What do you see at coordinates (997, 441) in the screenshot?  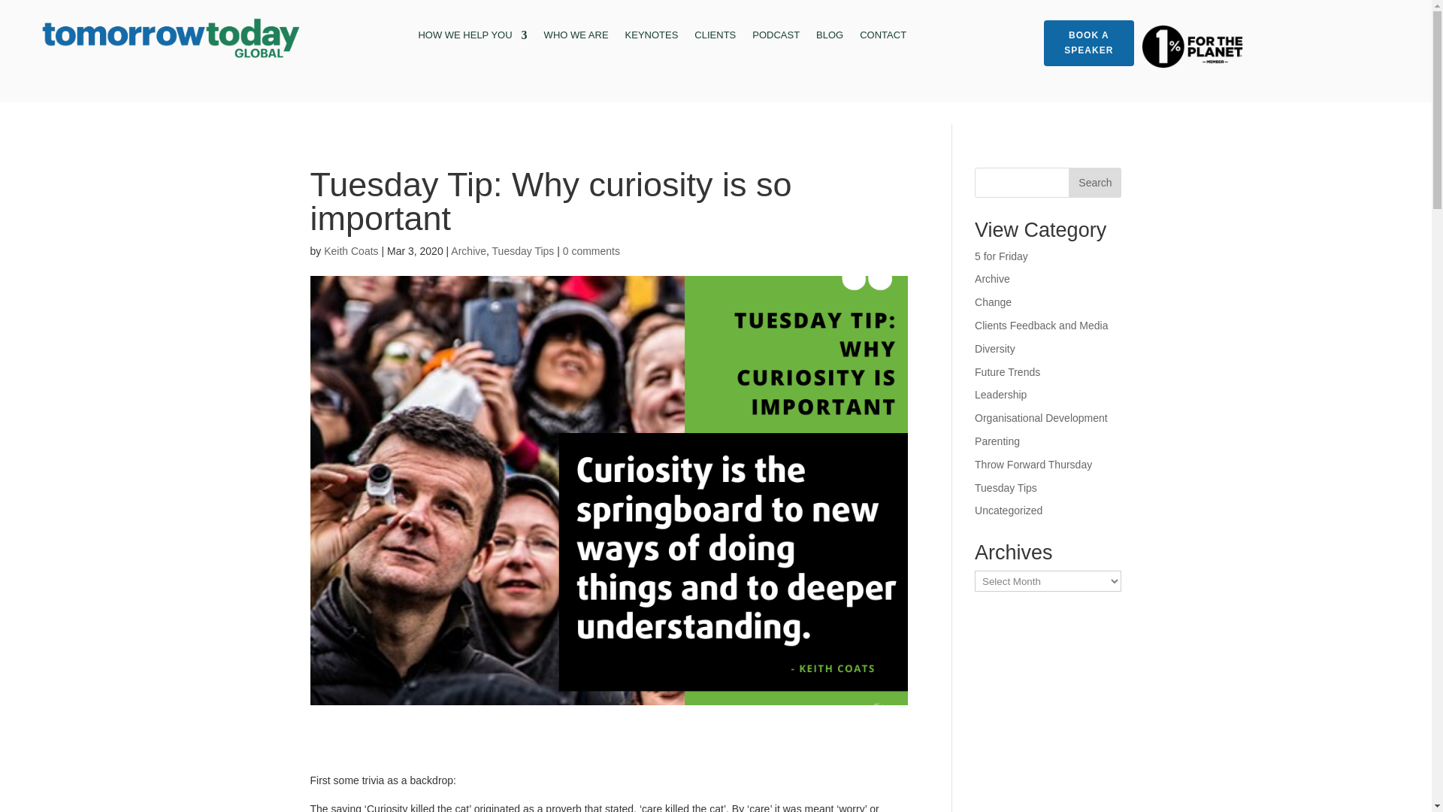 I see `Parenting` at bounding box center [997, 441].